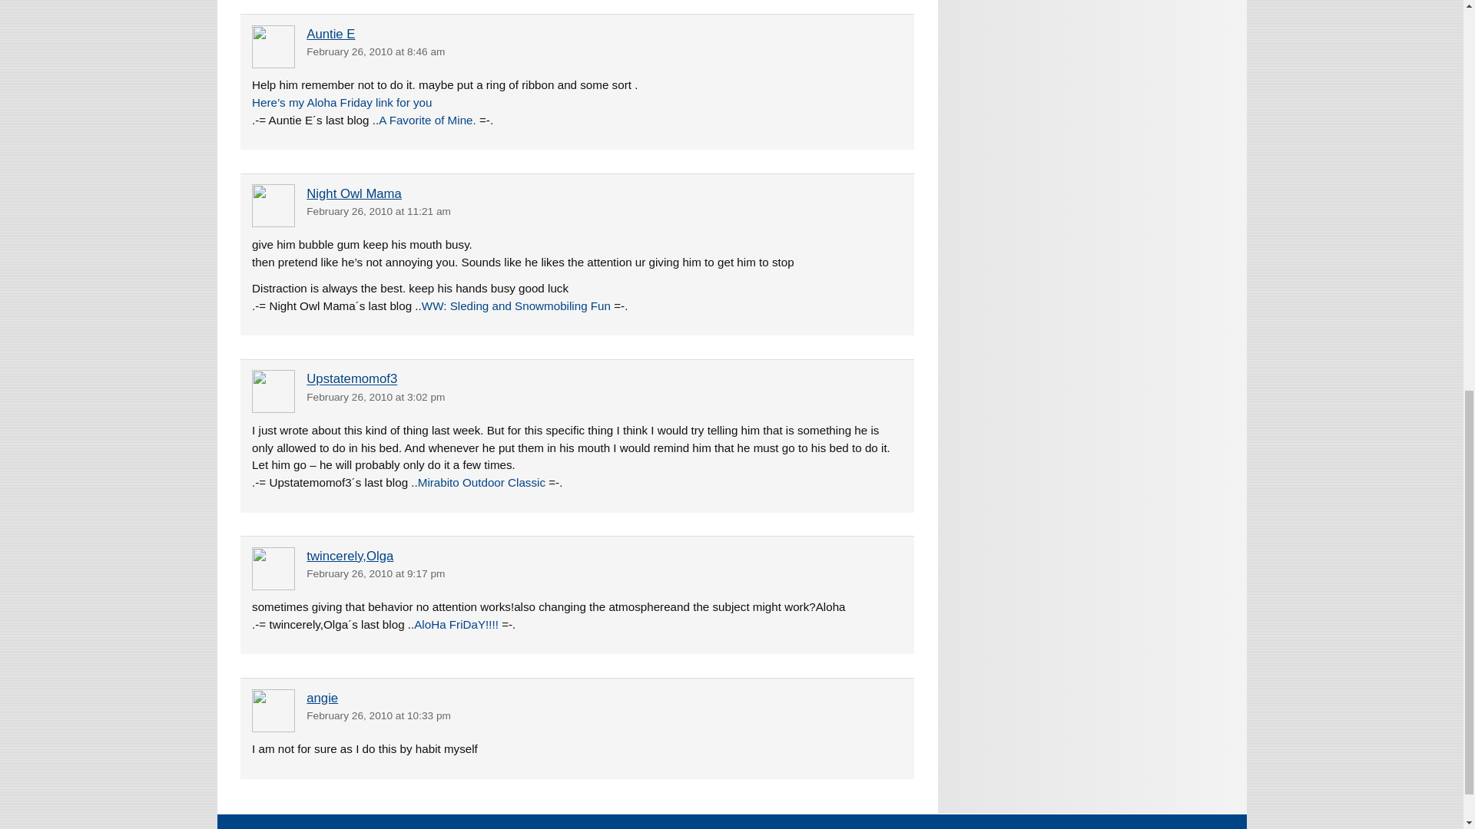 This screenshot has height=829, width=1475. What do you see at coordinates (427, 120) in the screenshot?
I see `A Favorite of Mine.` at bounding box center [427, 120].